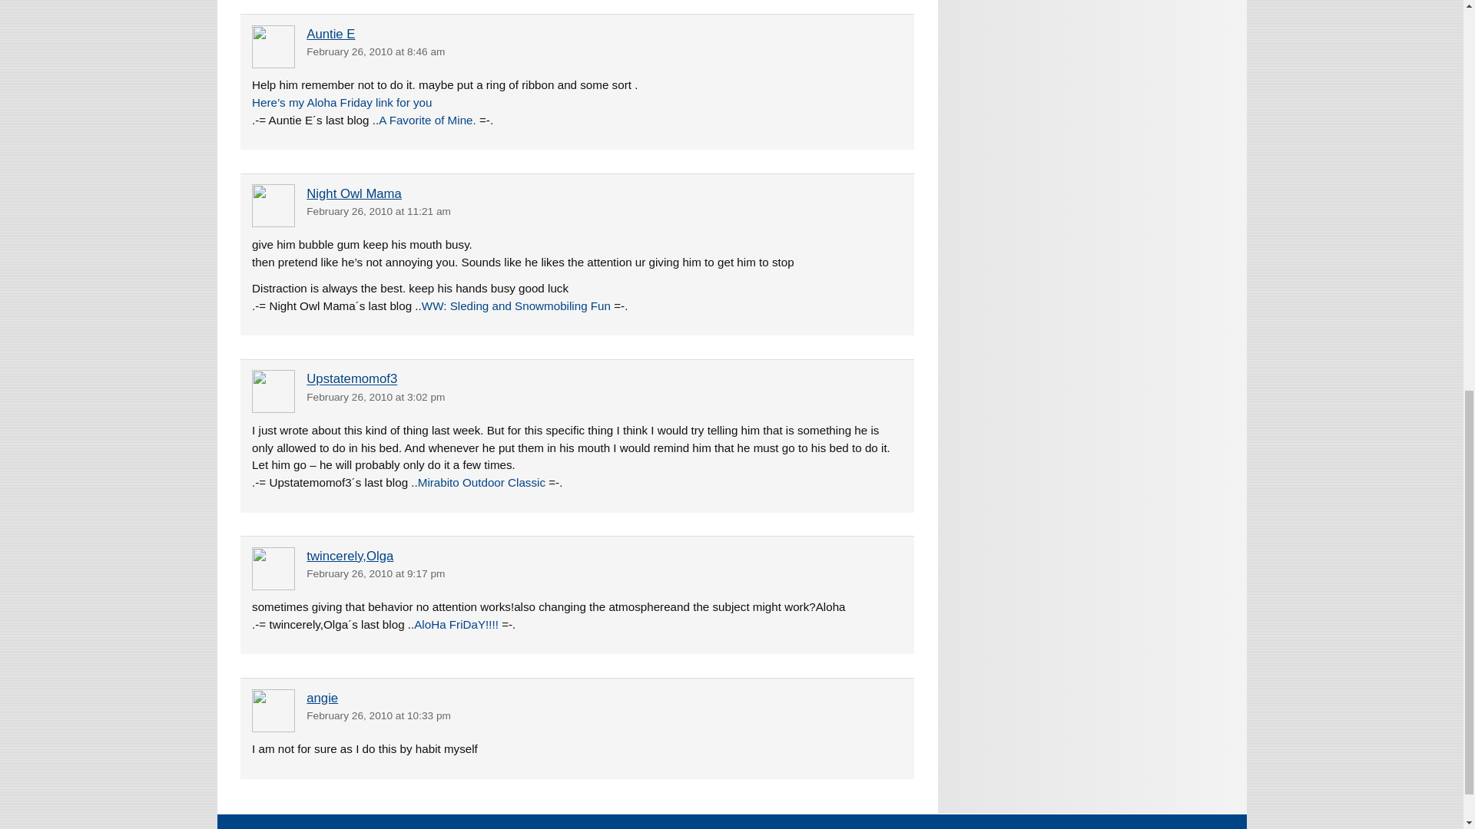 This screenshot has height=829, width=1475. What do you see at coordinates (427, 120) in the screenshot?
I see `A Favorite of Mine.` at bounding box center [427, 120].